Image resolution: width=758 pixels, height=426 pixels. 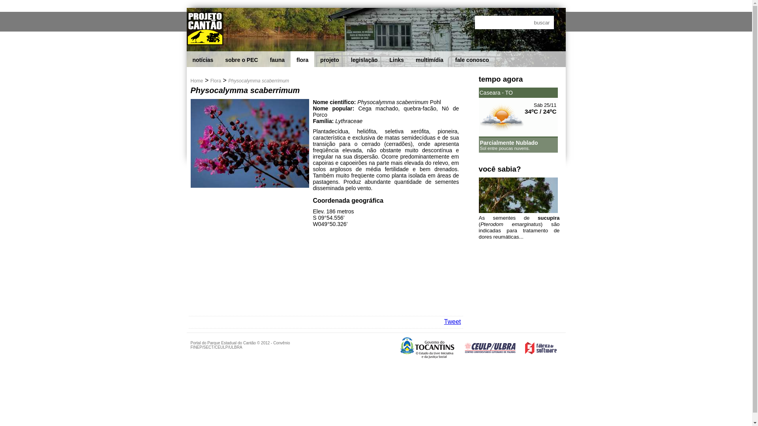 I want to click on fale conosco, so click(x=472, y=60).